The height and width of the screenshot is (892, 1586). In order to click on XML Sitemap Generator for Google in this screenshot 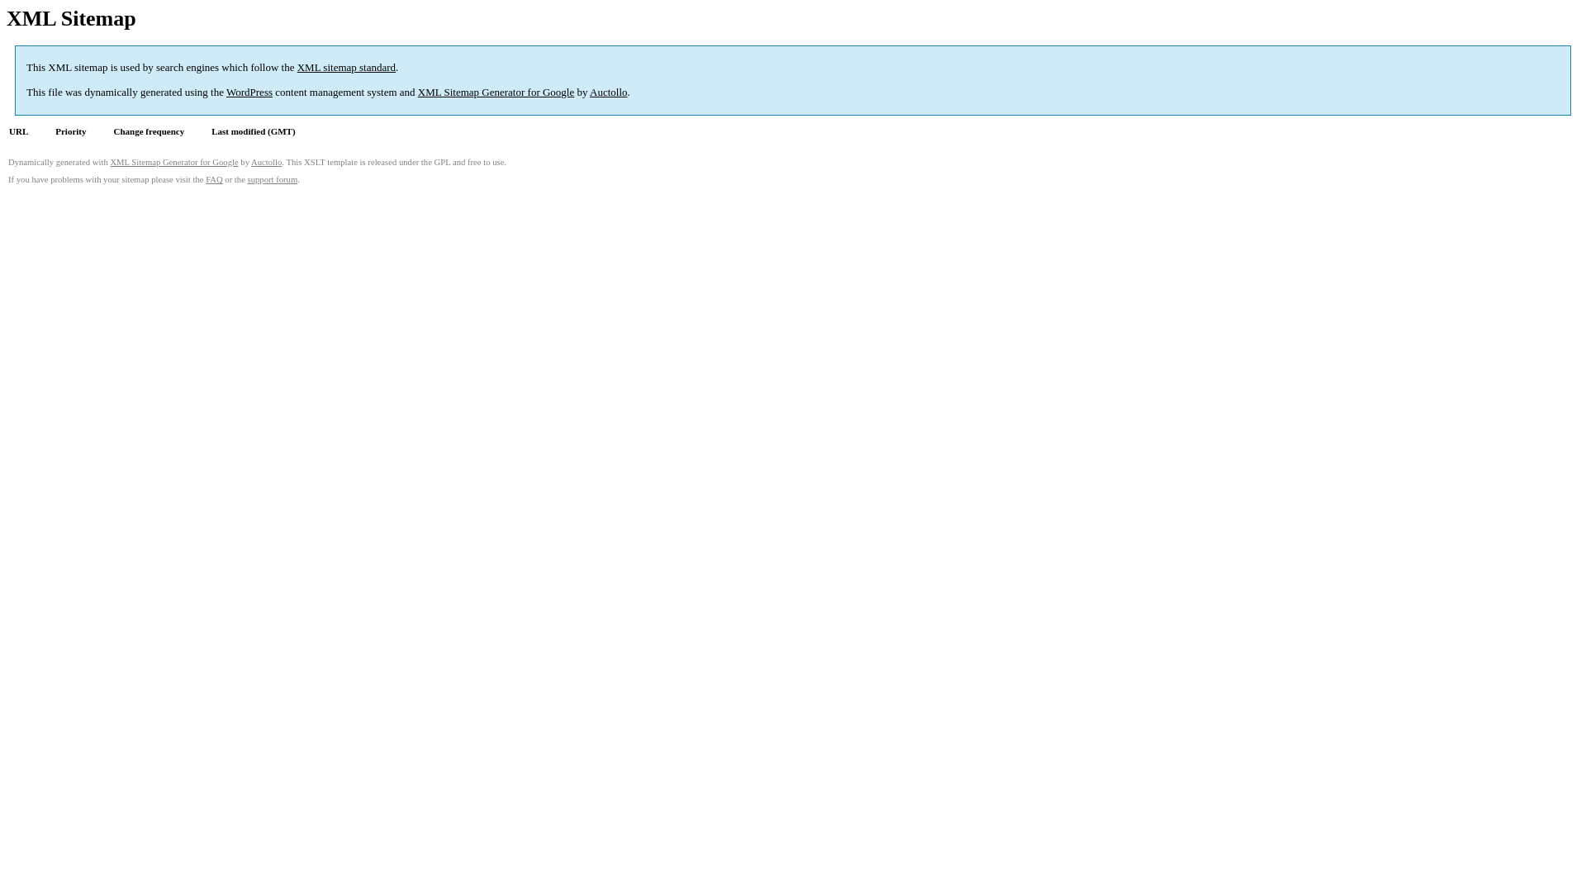, I will do `click(496, 93)`.